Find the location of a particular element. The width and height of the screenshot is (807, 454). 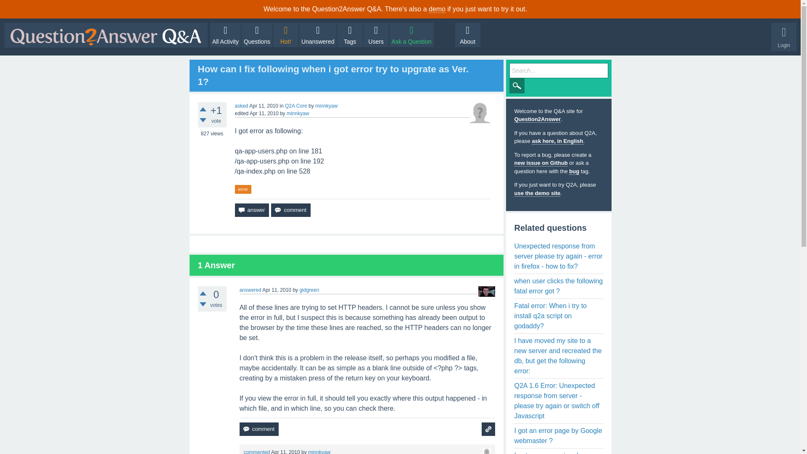

Unanswered is located at coordinates (318, 35).